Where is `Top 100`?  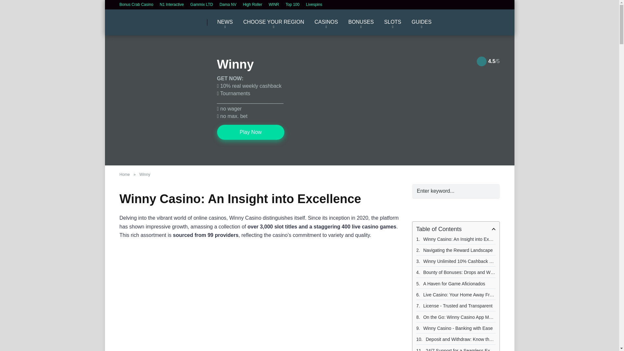 Top 100 is located at coordinates (292, 4).